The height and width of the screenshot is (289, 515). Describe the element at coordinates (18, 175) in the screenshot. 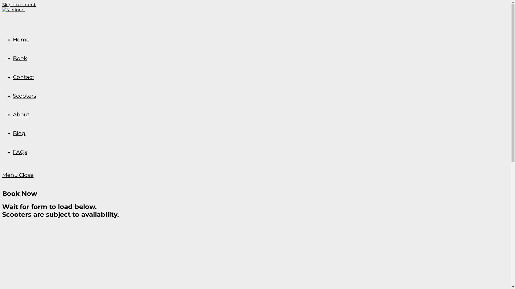

I see `Menu Close` at that location.